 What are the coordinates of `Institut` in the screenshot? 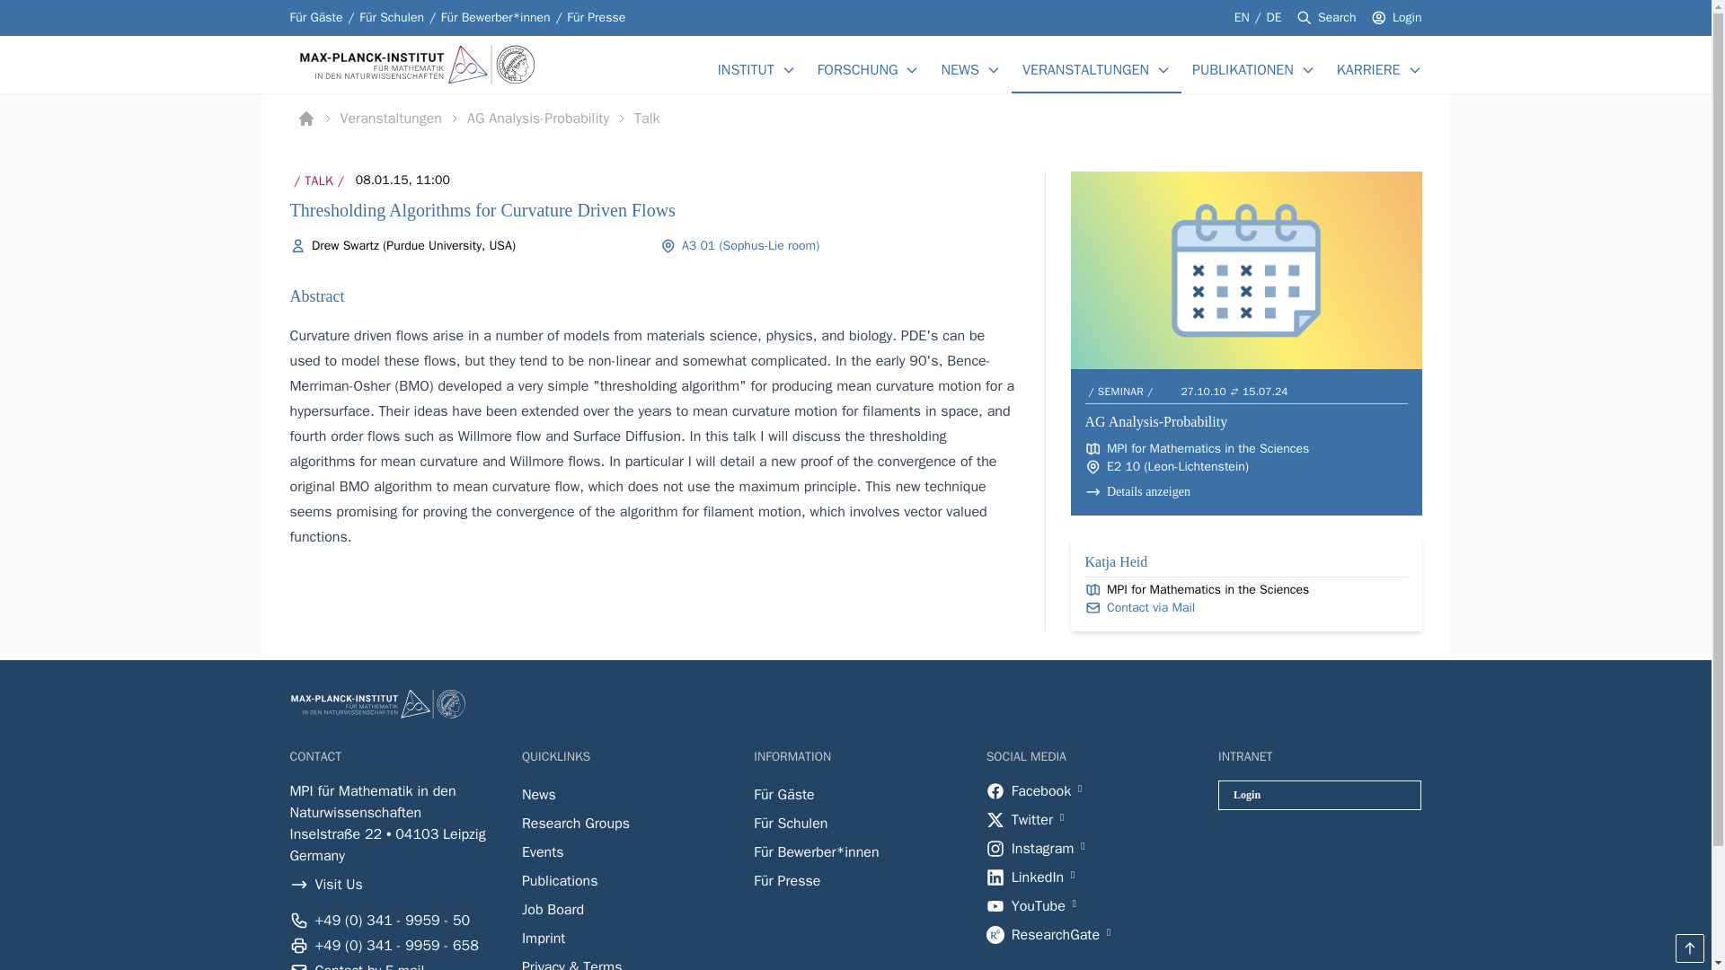 It's located at (746, 69).